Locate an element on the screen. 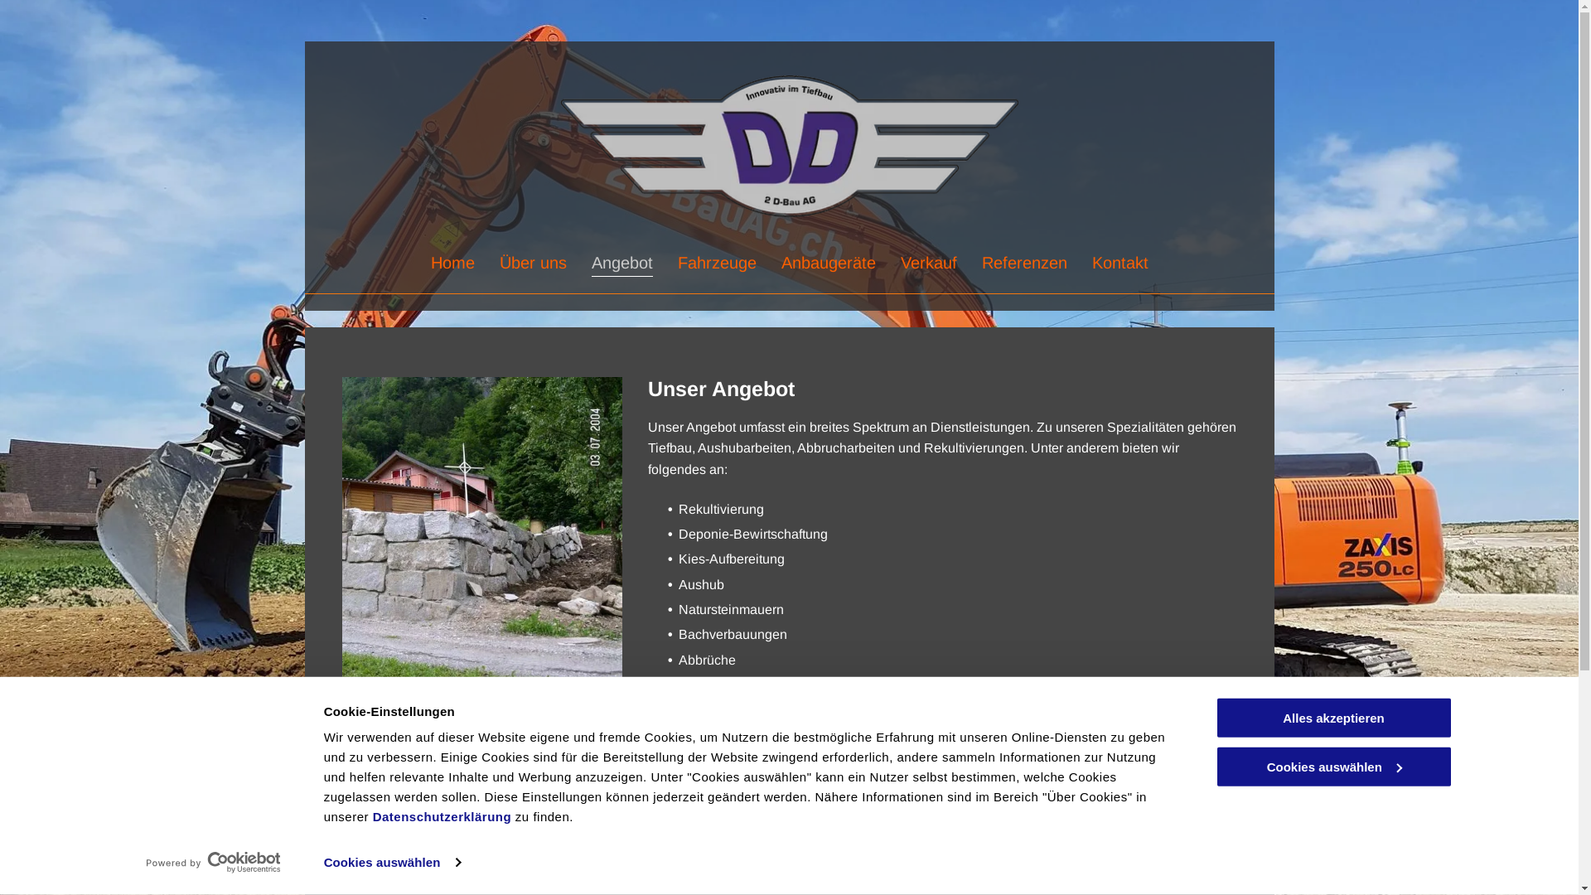 This screenshot has width=1591, height=895. Home is located at coordinates (452, 262).